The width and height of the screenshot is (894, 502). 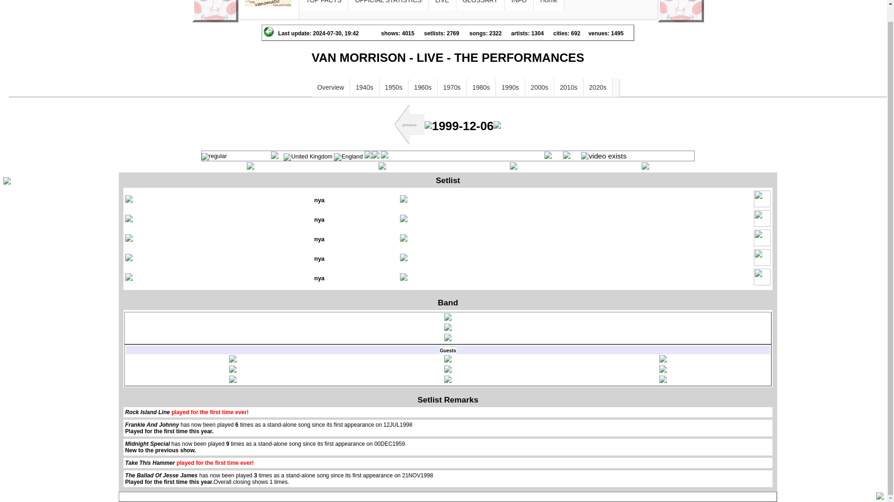 I want to click on take me back from where I came from, so click(x=268, y=32).